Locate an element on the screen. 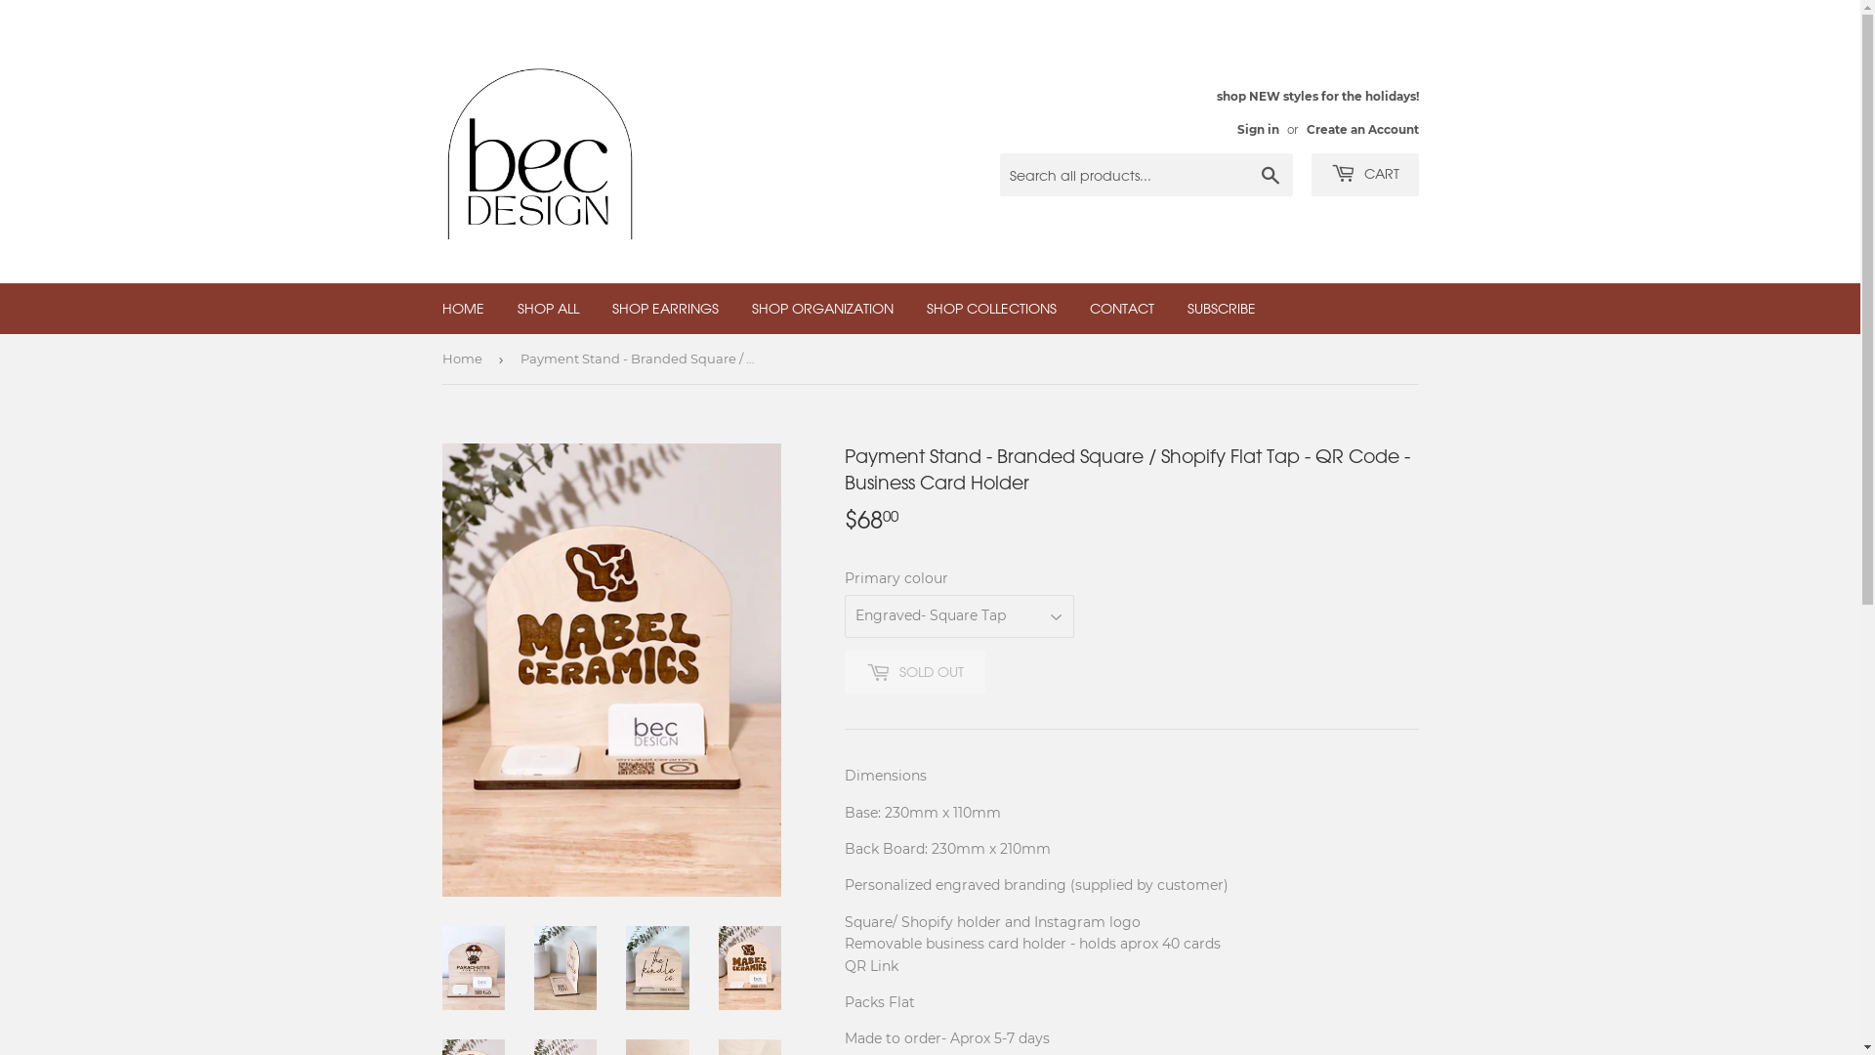 The height and width of the screenshot is (1055, 1875). CONTACT is located at coordinates (1121, 309).